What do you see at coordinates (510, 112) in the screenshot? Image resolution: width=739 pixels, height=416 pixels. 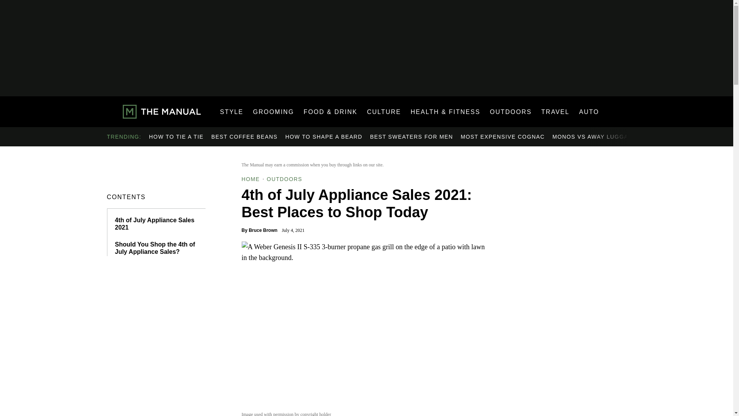 I see `OUTDOORS` at bounding box center [510, 112].